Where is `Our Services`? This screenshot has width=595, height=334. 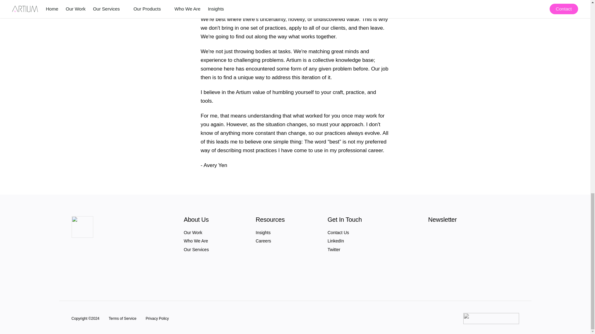
Our Services is located at coordinates (196, 250).